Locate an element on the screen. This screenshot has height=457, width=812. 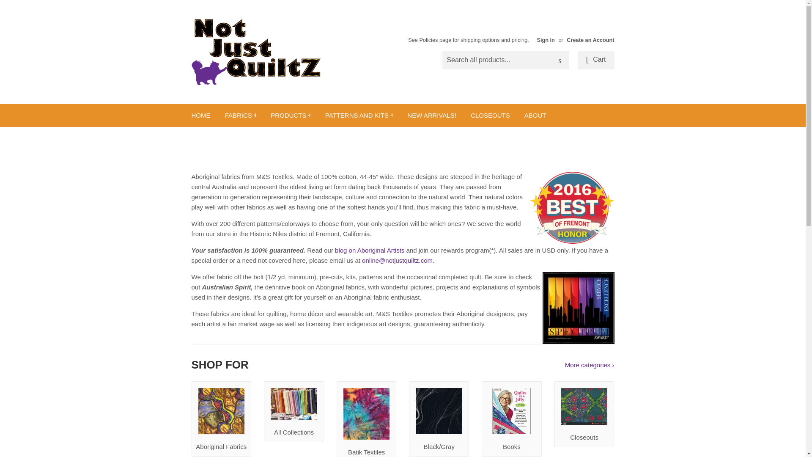
PATTERNS AND KITS is located at coordinates (359, 116).